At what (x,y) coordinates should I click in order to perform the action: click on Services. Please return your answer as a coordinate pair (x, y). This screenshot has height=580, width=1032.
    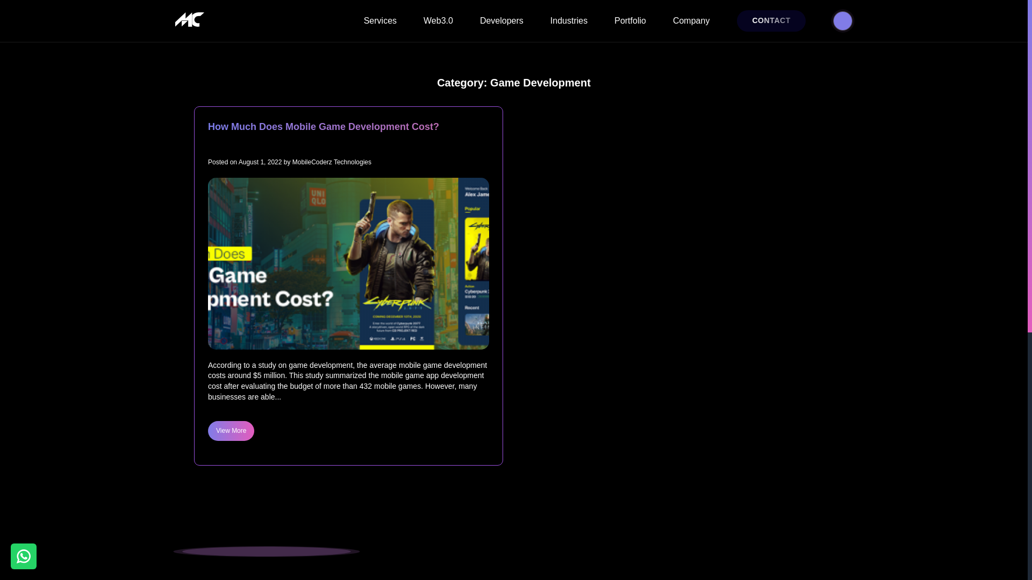
    Looking at the image, I should click on (380, 28).